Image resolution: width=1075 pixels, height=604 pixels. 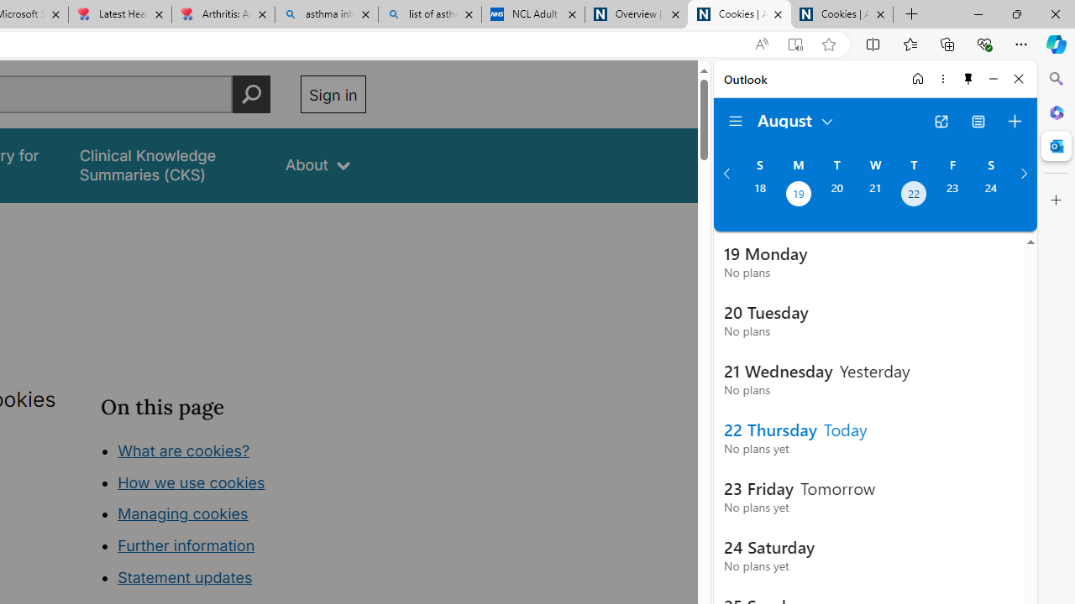 What do you see at coordinates (947, 44) in the screenshot?
I see `Collections` at bounding box center [947, 44].